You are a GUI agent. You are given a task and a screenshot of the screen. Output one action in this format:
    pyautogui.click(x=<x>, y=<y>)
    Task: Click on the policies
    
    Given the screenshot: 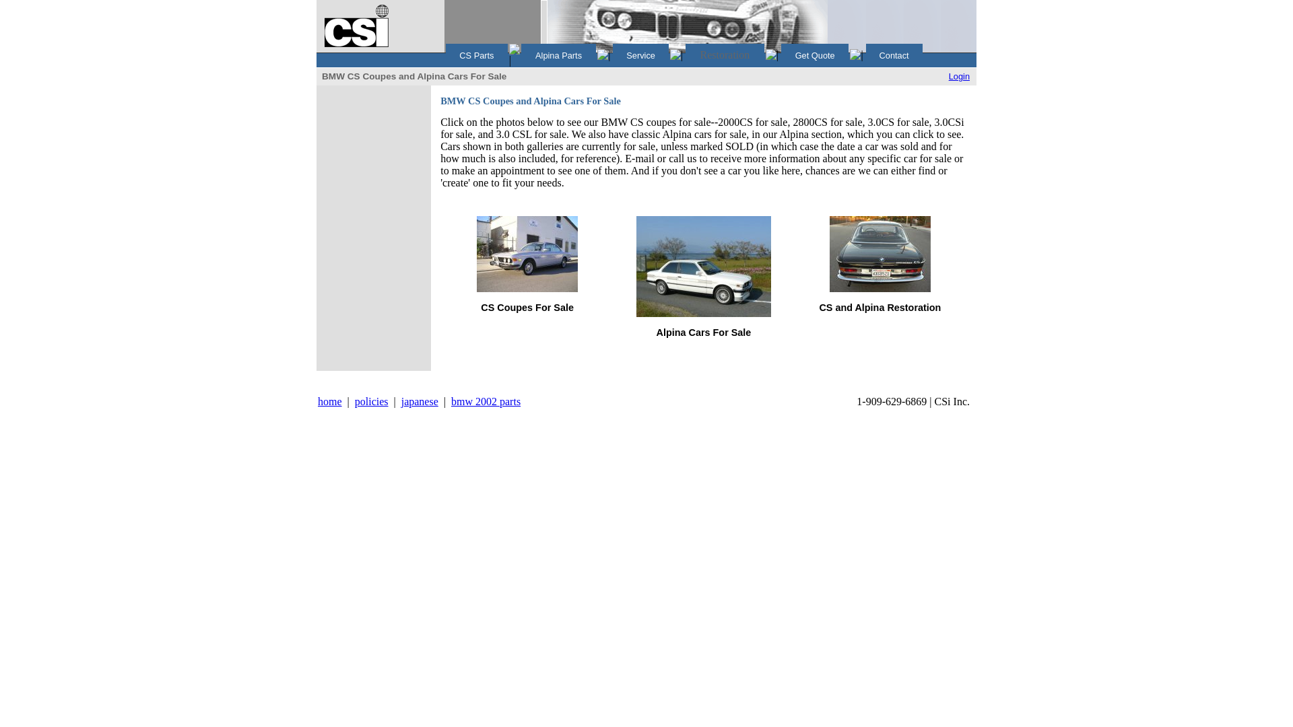 What is the action you would take?
    pyautogui.click(x=372, y=401)
    